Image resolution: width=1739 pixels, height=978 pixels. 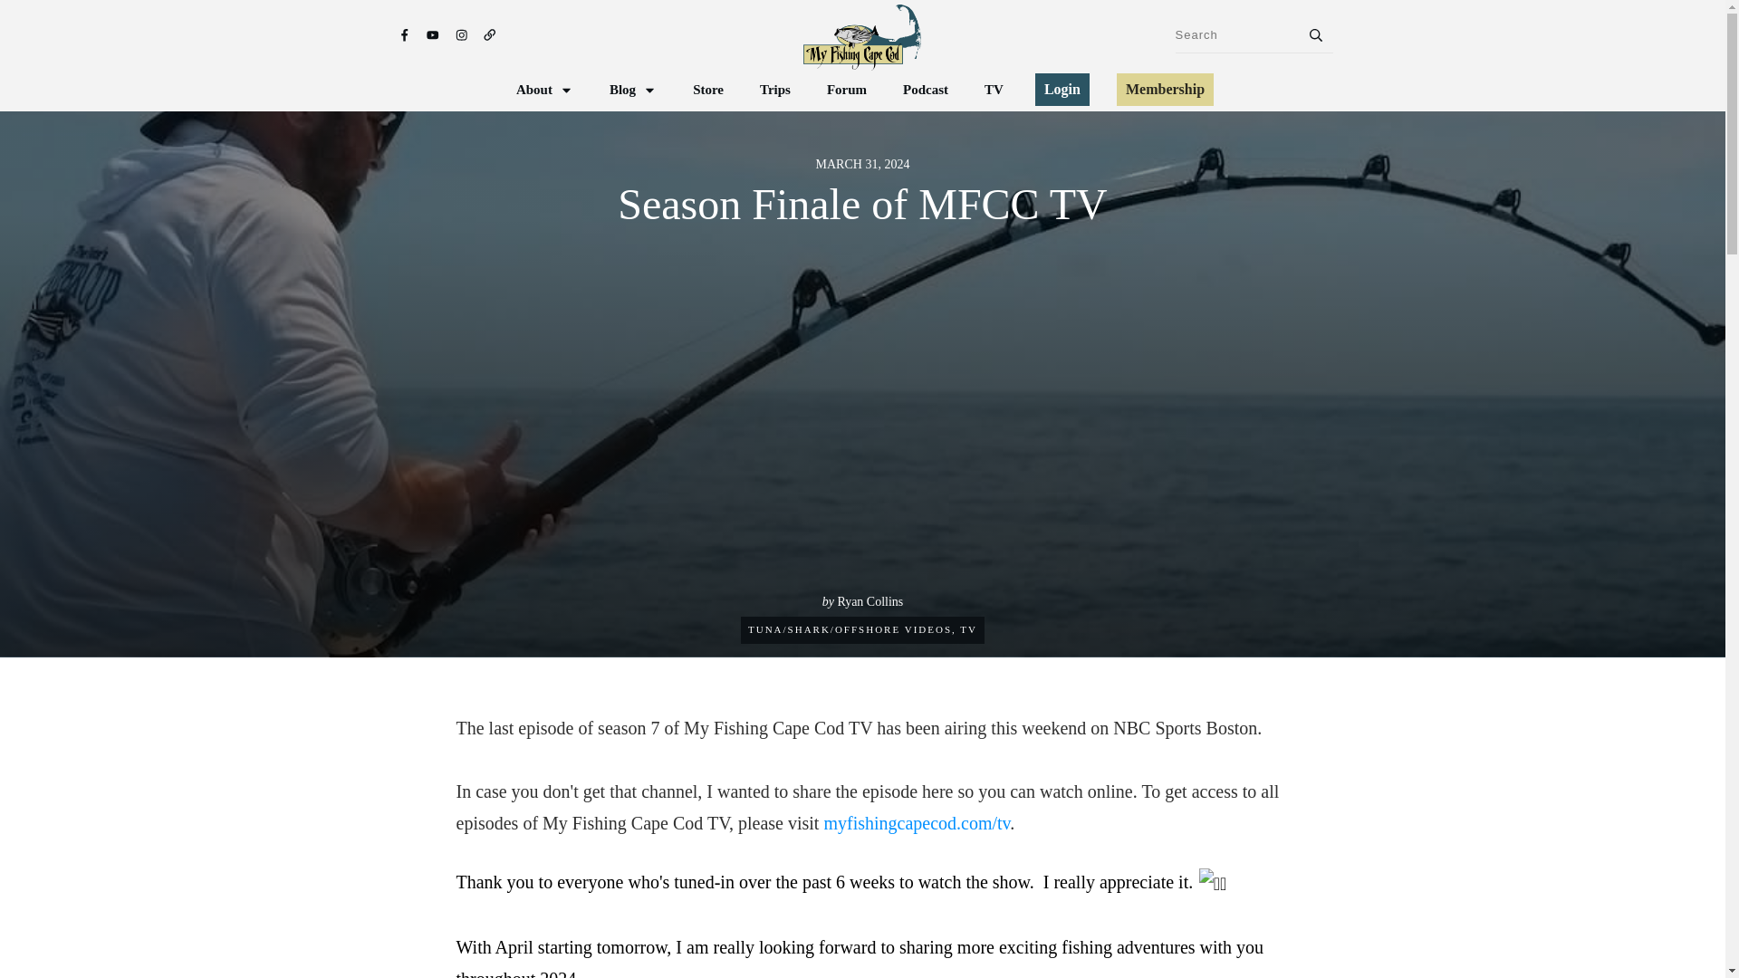 What do you see at coordinates (846, 90) in the screenshot?
I see `Forum` at bounding box center [846, 90].